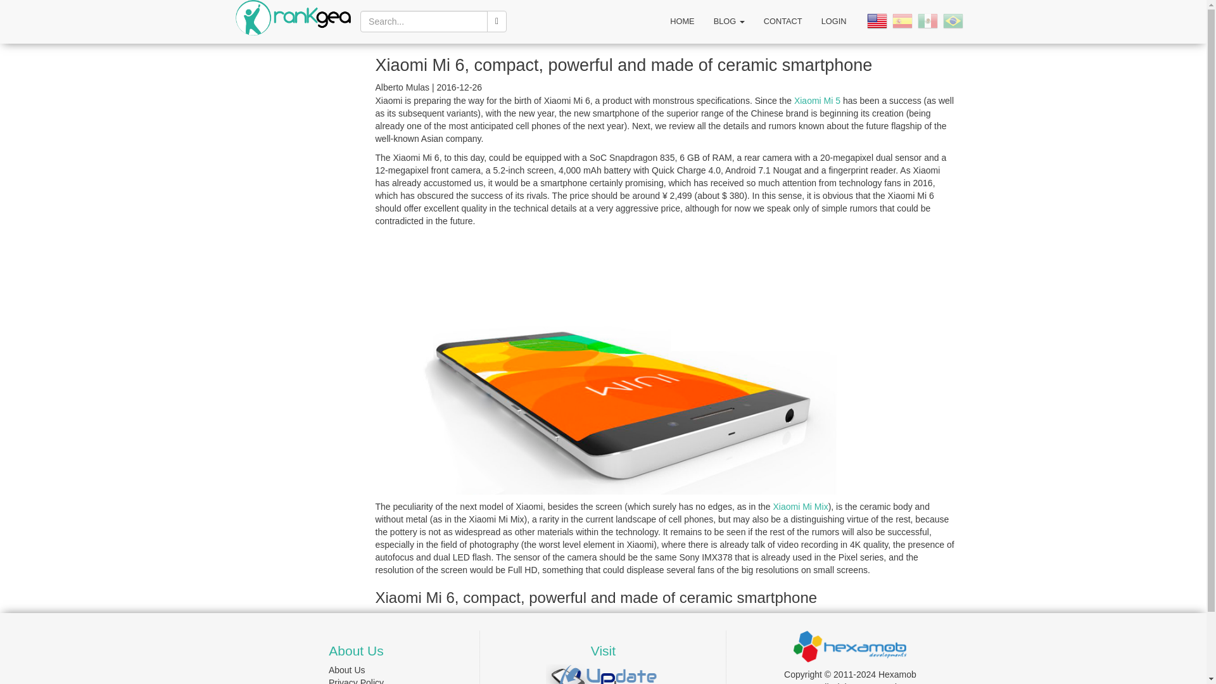 The image size is (1216, 684). I want to click on Xiaomi Mi 5, so click(817, 101).